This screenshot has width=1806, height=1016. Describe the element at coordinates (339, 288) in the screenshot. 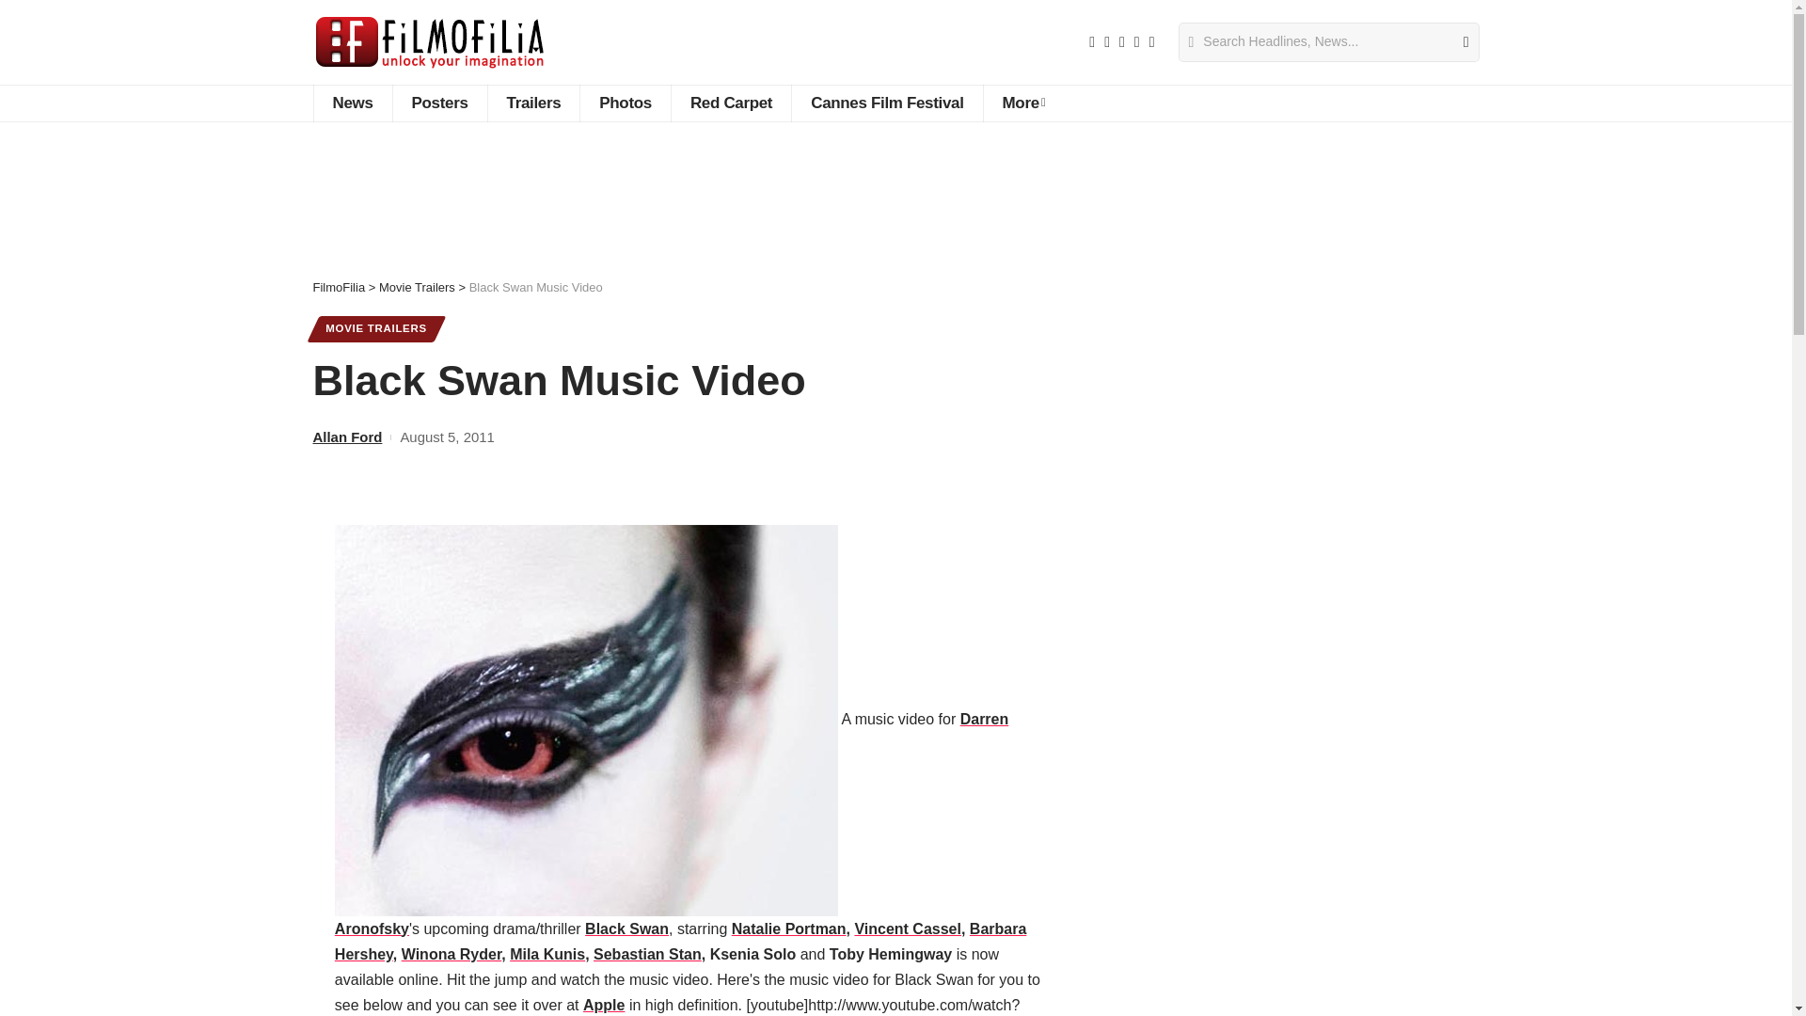

I see `Go to FilmoFilia.` at that location.